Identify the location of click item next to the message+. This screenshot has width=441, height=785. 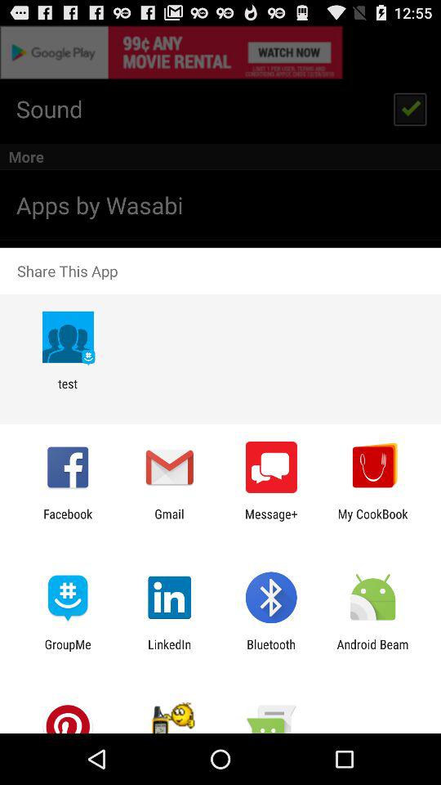
(372, 521).